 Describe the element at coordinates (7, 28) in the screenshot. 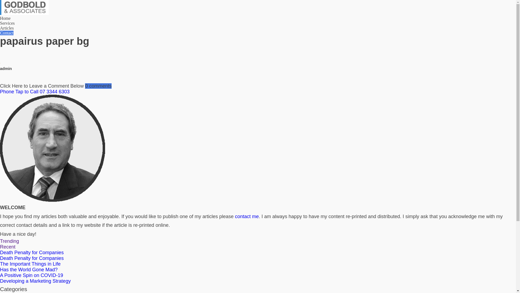

I see `Articles` at that location.